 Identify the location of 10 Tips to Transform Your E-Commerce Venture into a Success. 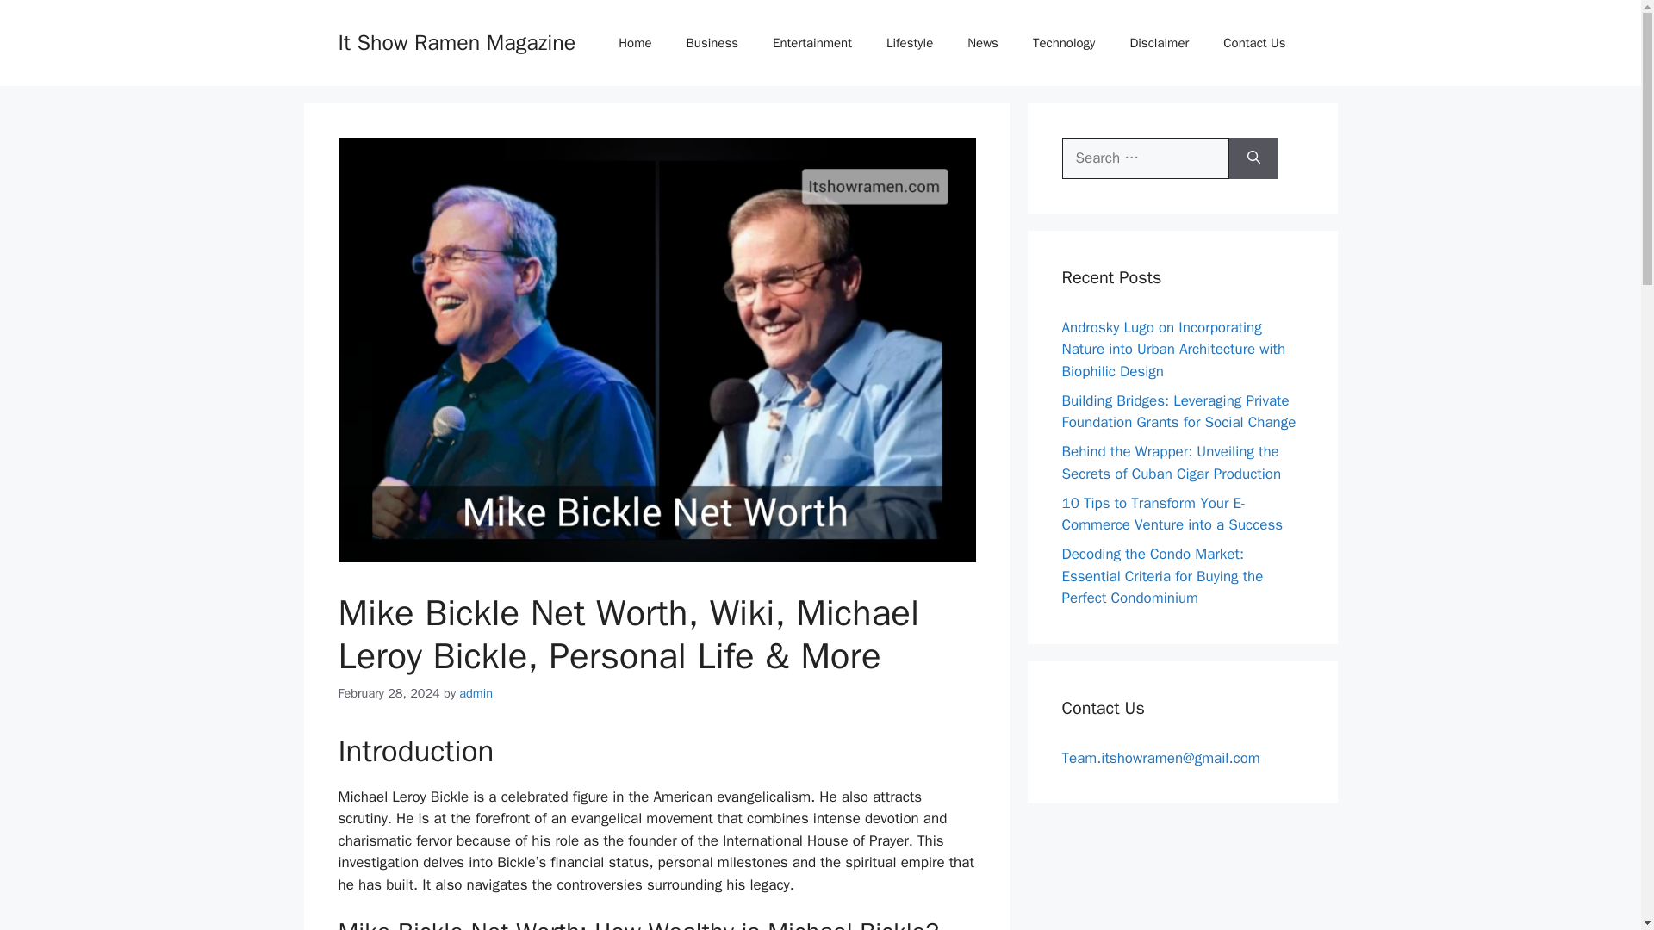
(1172, 514).